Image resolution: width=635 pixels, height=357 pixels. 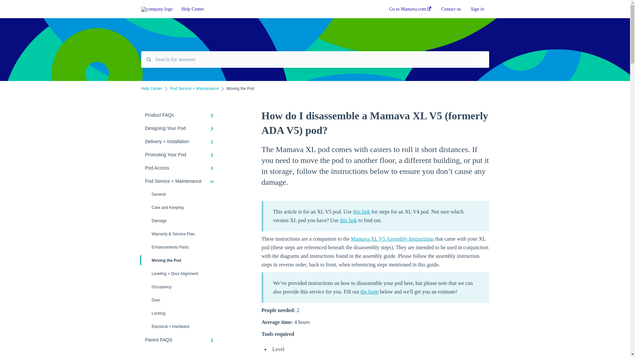 I want to click on Contact us, so click(x=451, y=11).